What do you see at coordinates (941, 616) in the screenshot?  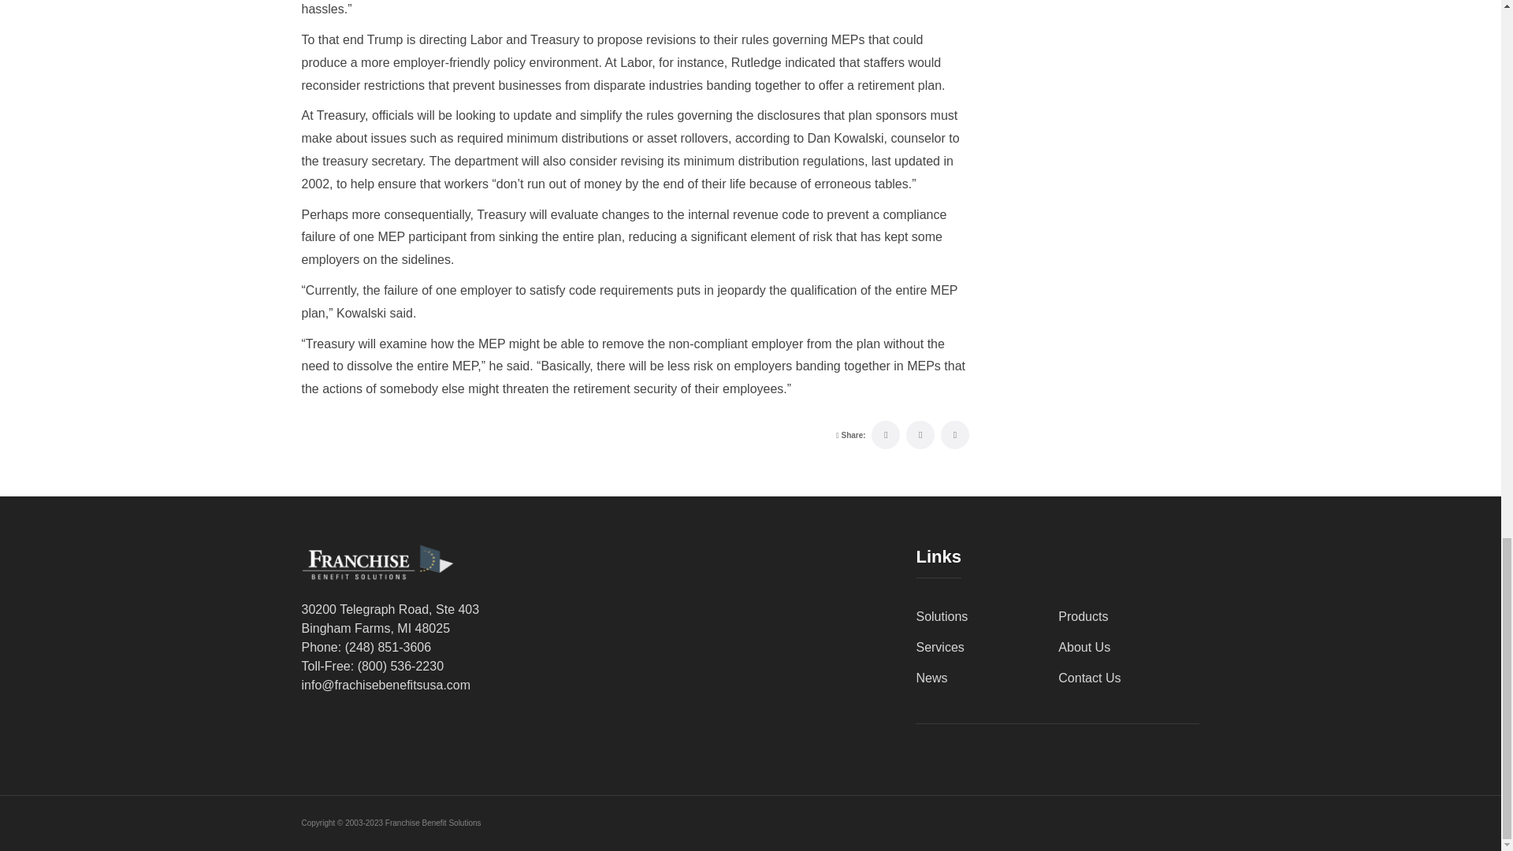 I see `Solutions` at bounding box center [941, 616].